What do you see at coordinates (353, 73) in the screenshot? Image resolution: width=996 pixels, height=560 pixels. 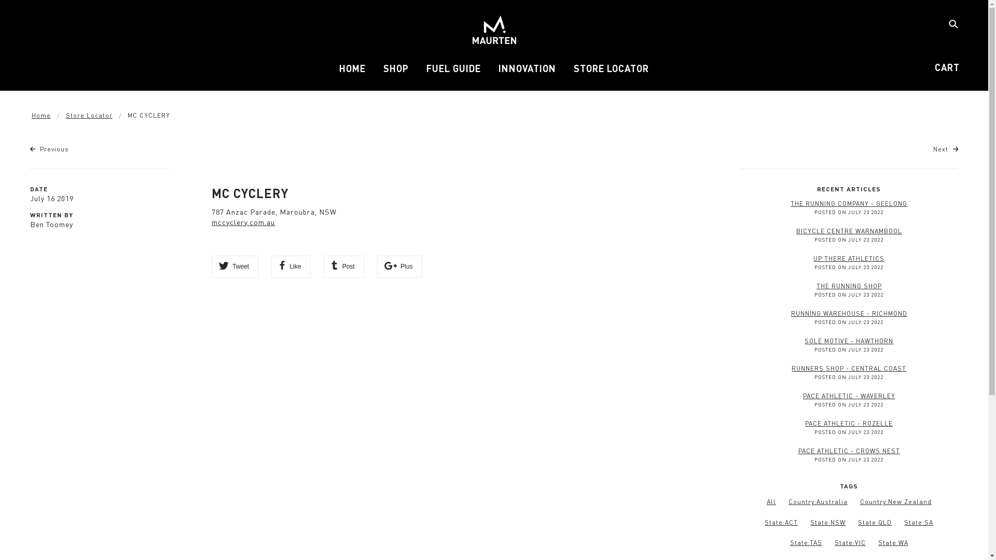 I see `HOME` at bounding box center [353, 73].